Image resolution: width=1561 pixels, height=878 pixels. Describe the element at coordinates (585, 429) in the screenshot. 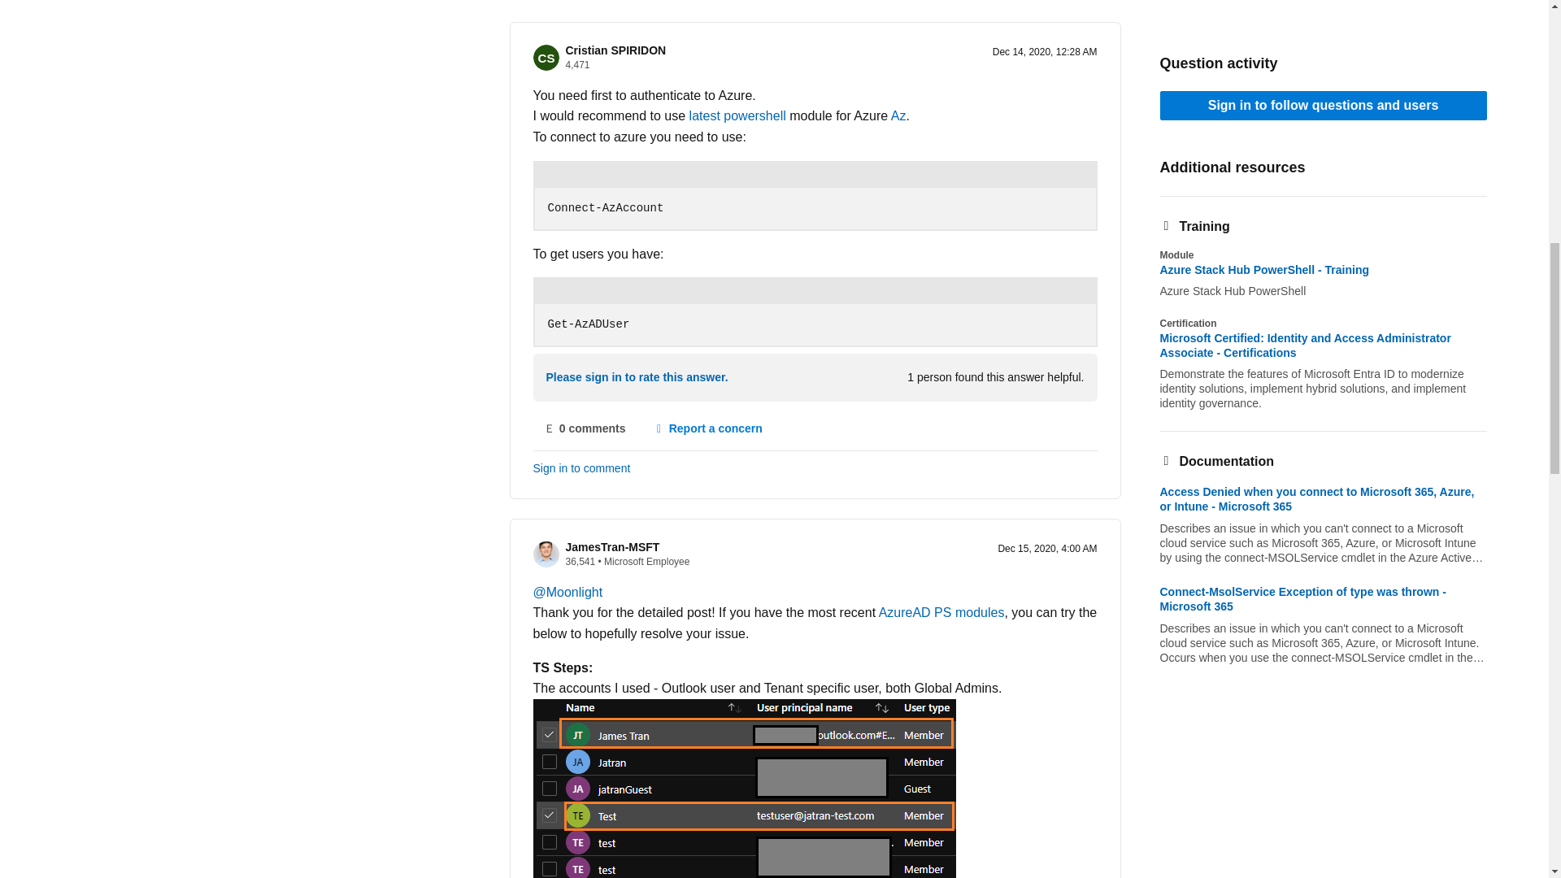

I see `No comments` at that location.